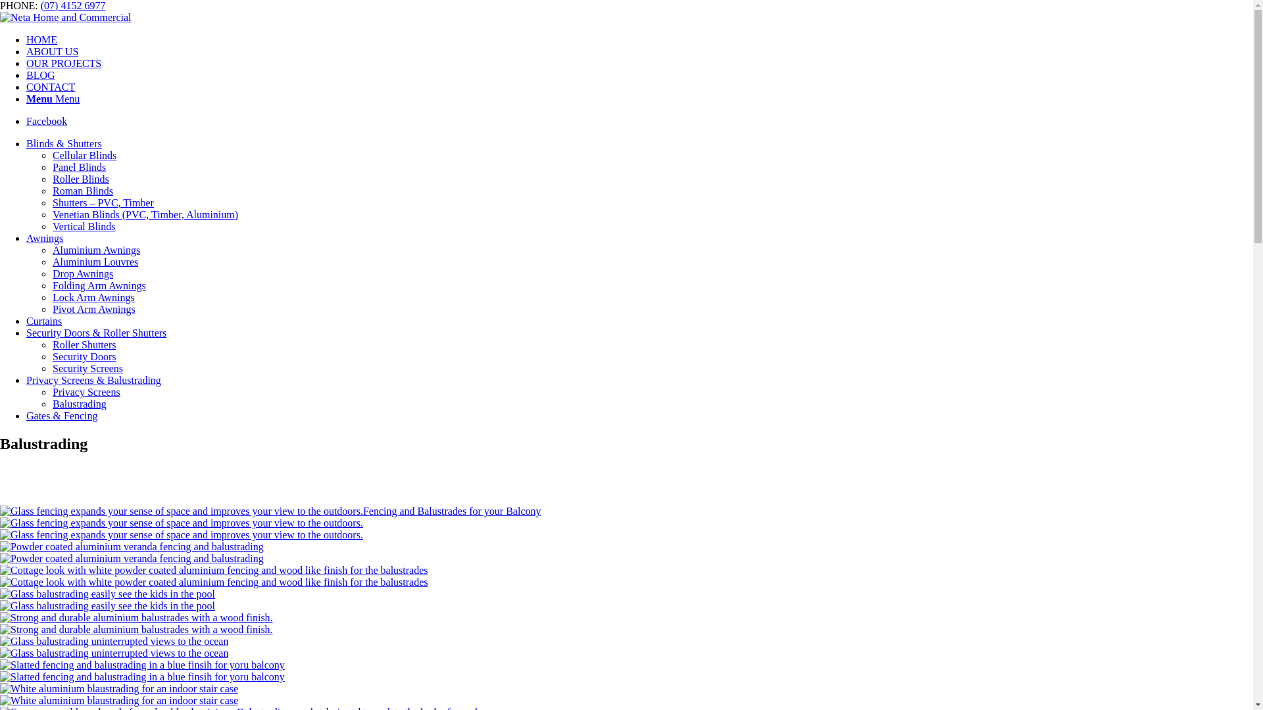 The height and width of the screenshot is (710, 1263). Describe the element at coordinates (66, 18) in the screenshot. I see `Neta-Logo-Header` at that location.